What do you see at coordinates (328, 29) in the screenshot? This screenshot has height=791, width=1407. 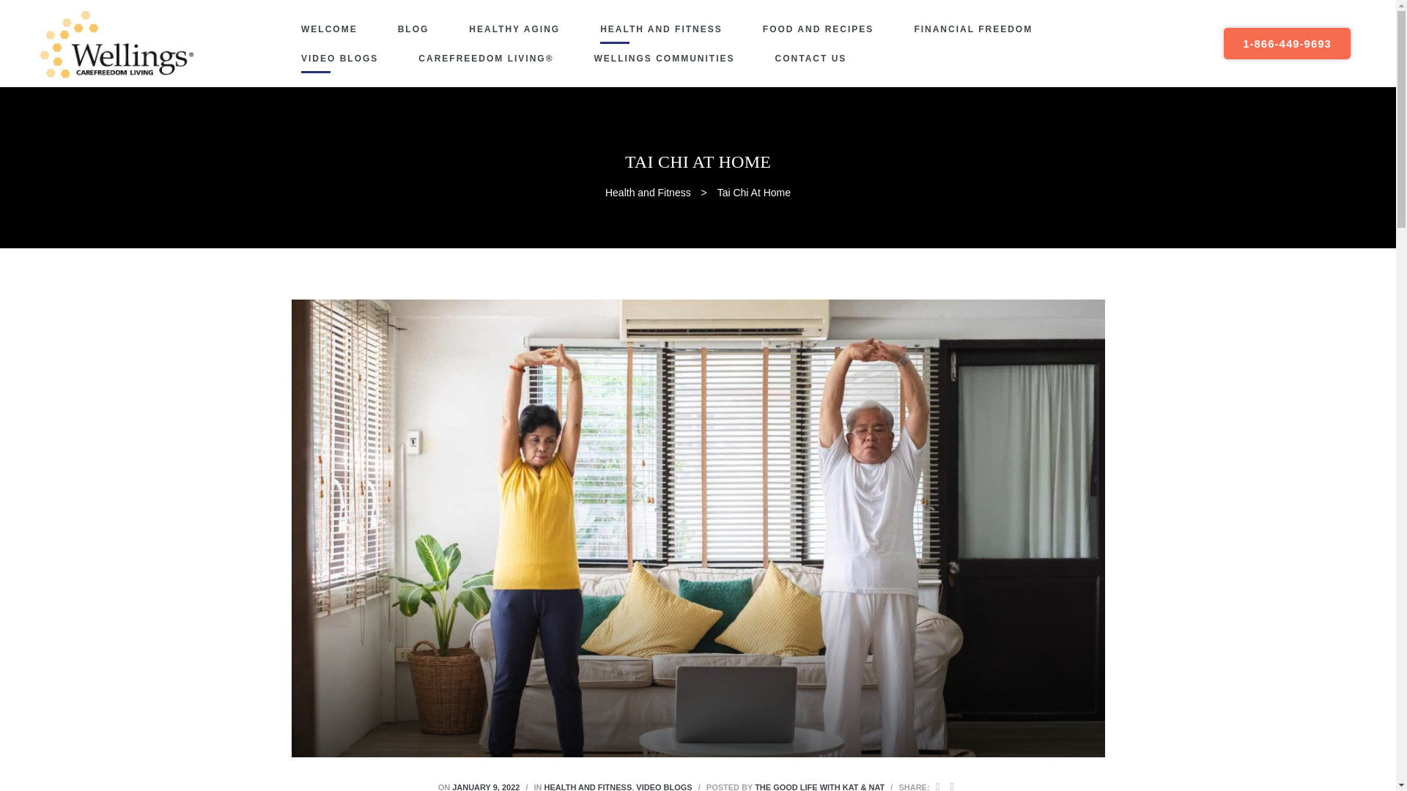 I see `WELCOME` at bounding box center [328, 29].